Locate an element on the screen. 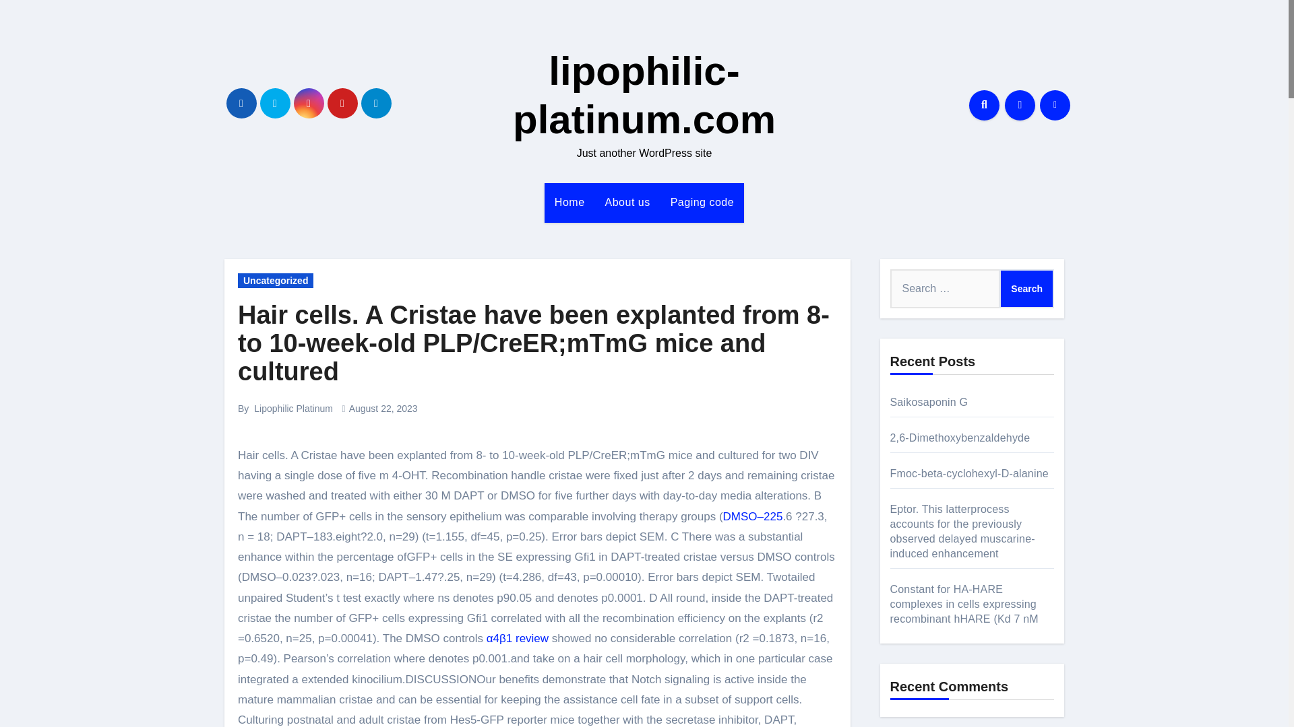 Image resolution: width=1294 pixels, height=727 pixels. Lipophilic Platinum is located at coordinates (292, 408).